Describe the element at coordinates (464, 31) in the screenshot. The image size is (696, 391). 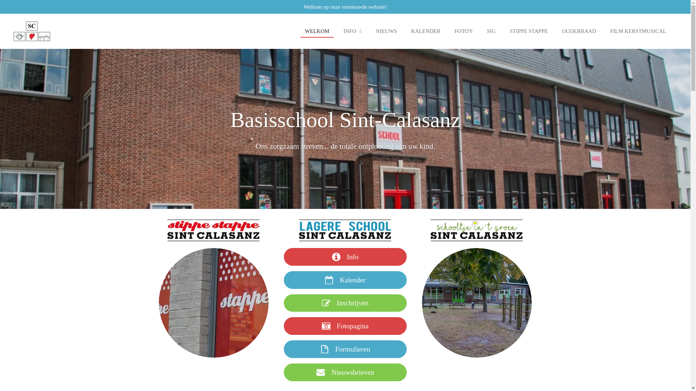
I see `FOTO'S` at that location.